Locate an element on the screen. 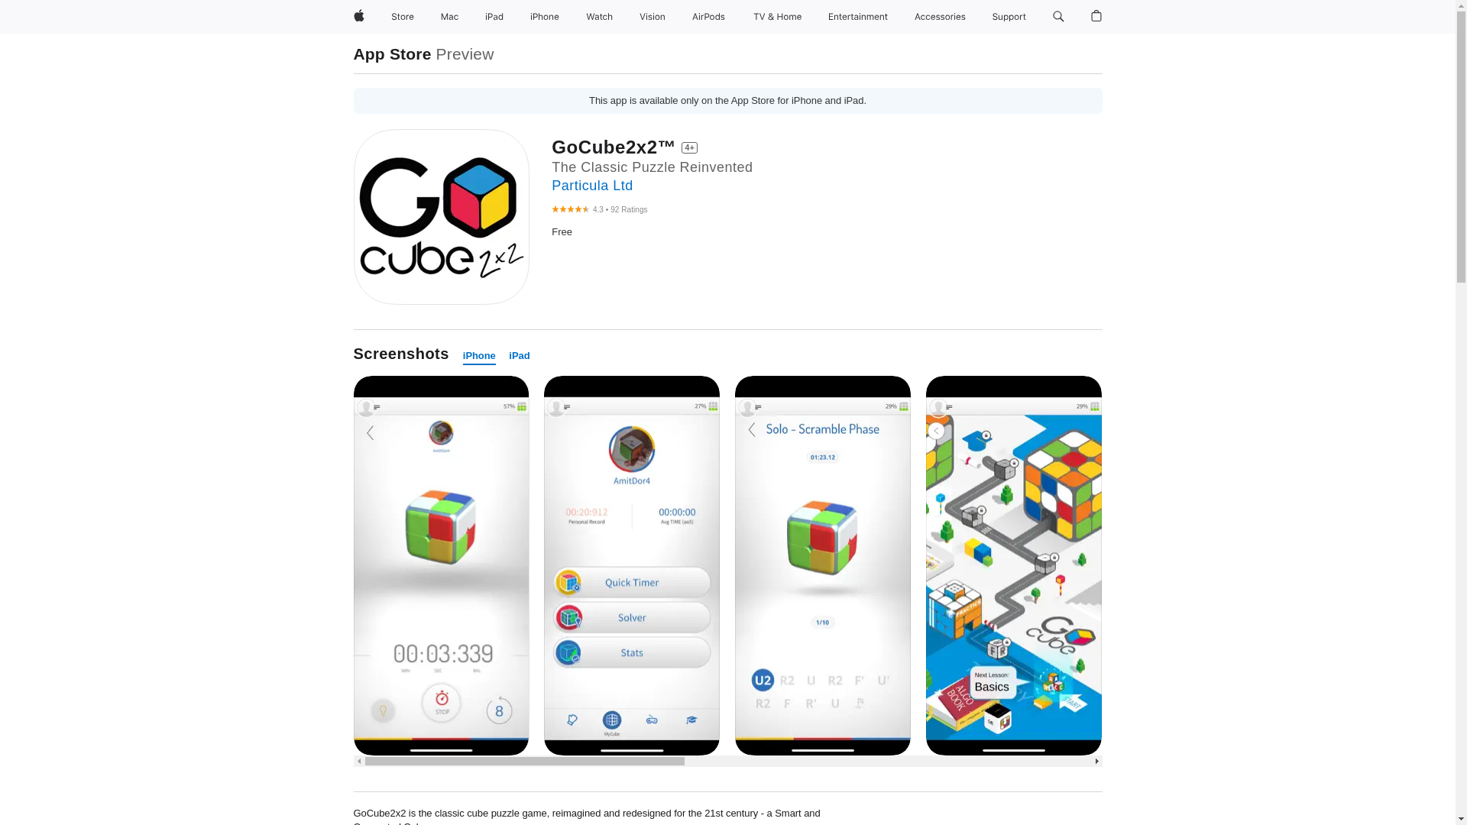 This screenshot has width=1467, height=825. Accessories is located at coordinates (940, 17).